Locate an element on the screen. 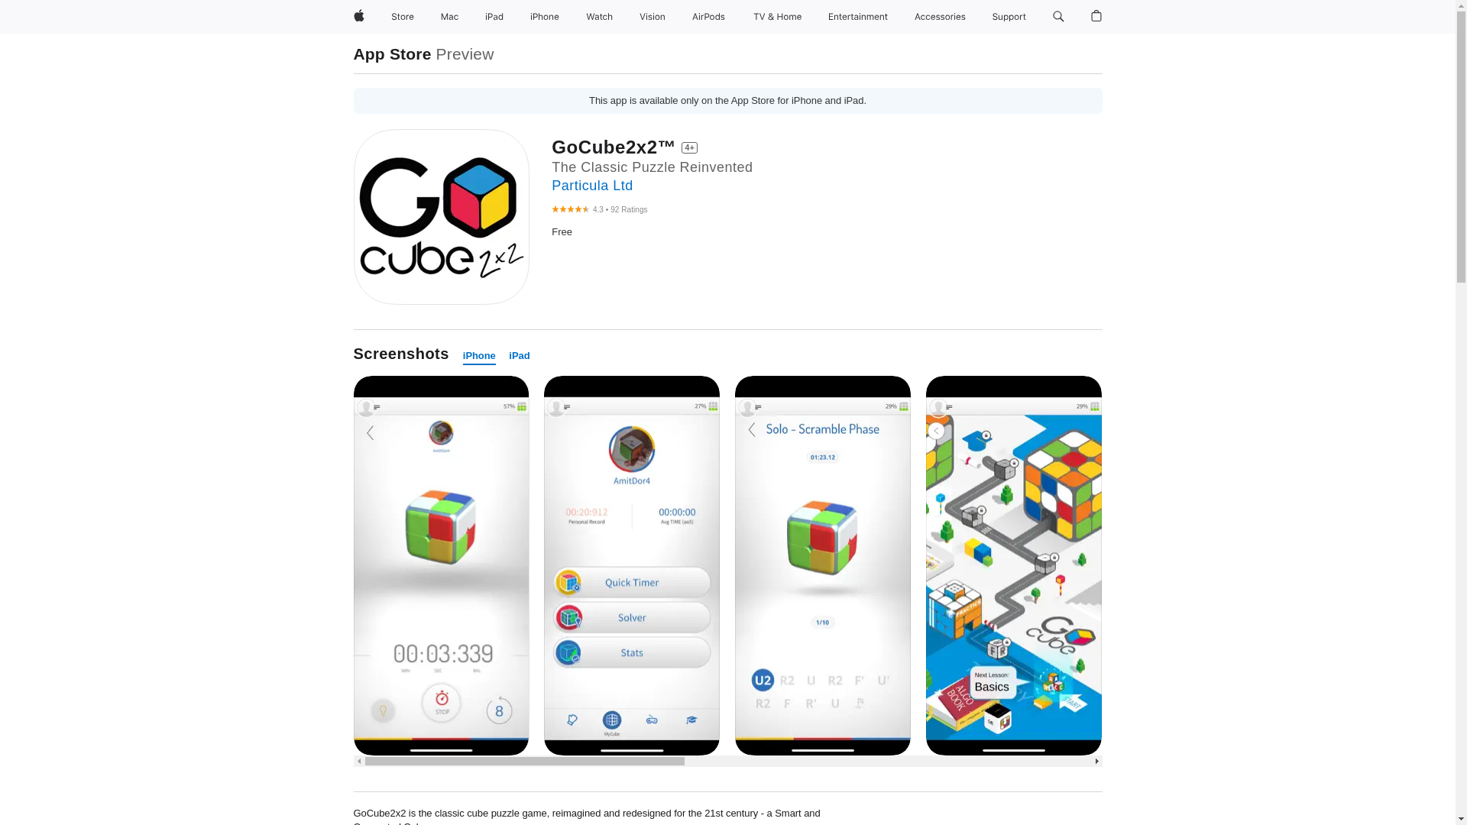 This screenshot has width=1467, height=825. Accessories is located at coordinates (940, 17).